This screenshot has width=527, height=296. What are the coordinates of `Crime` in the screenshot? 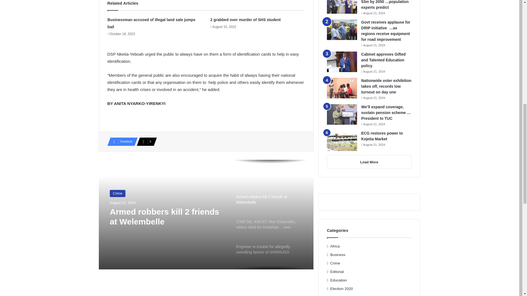 It's located at (117, 193).